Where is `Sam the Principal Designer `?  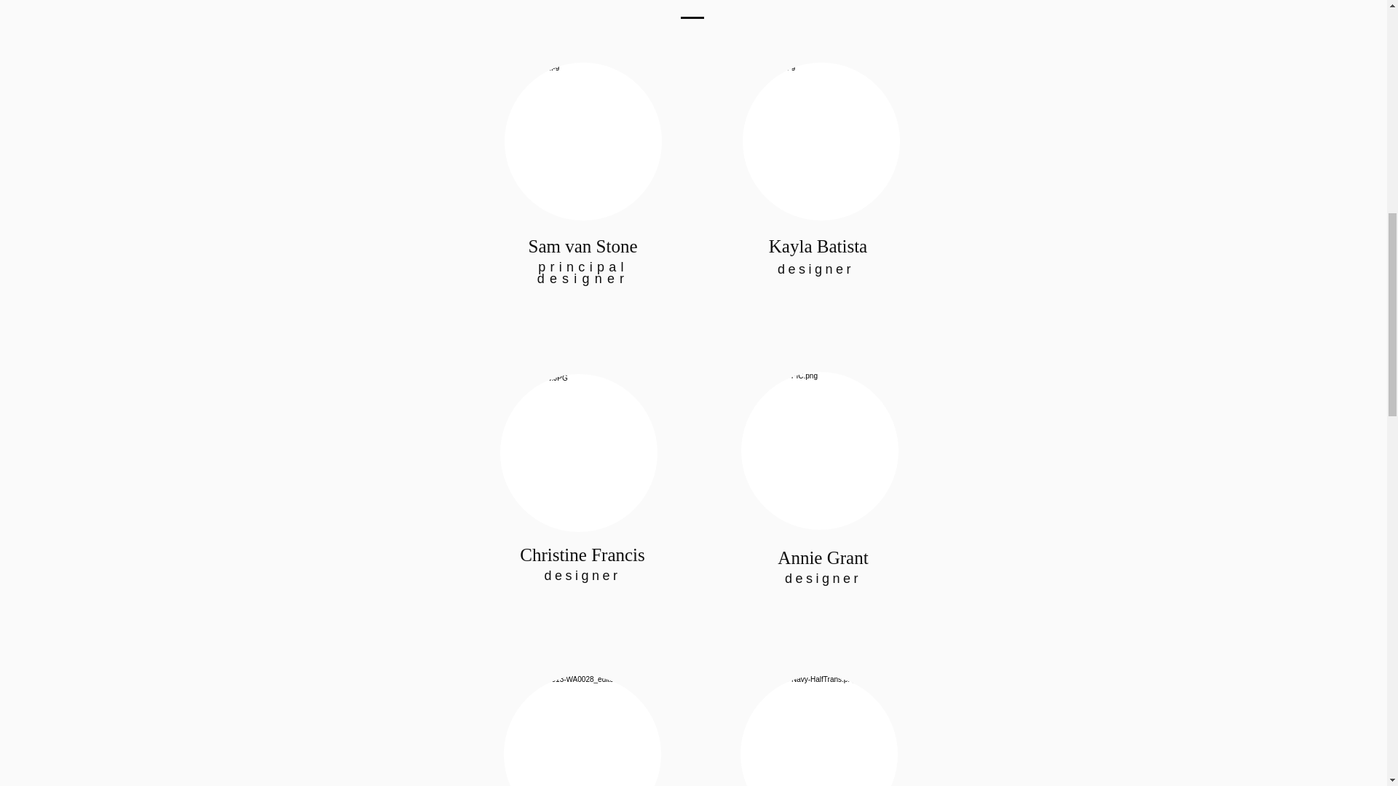 Sam the Principal Designer  is located at coordinates (582, 141).